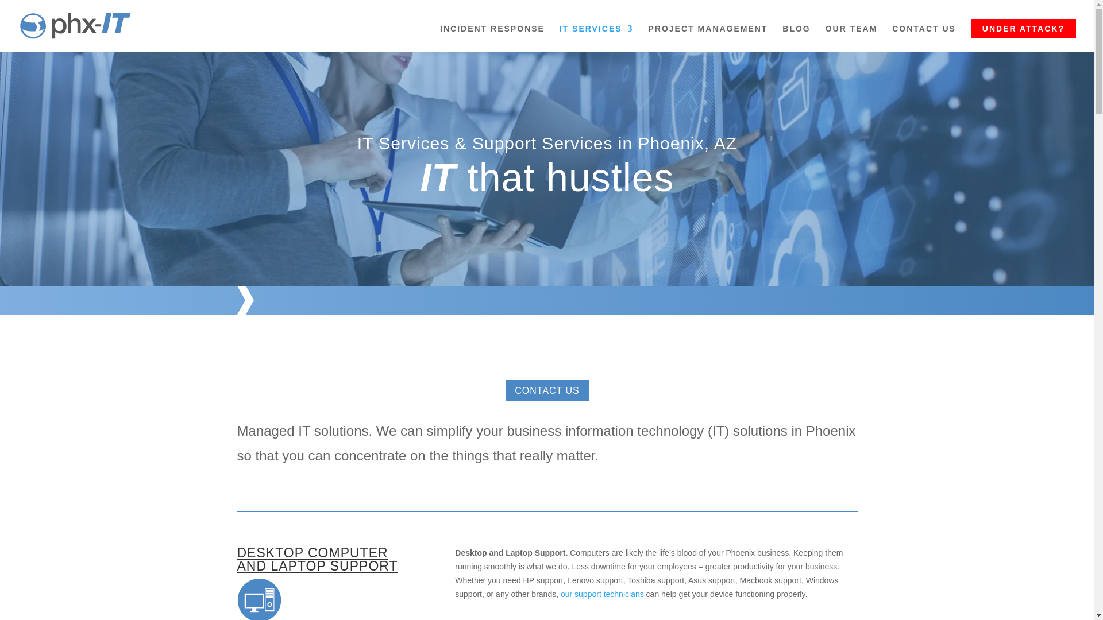 The height and width of the screenshot is (620, 1103). Describe the element at coordinates (317, 559) in the screenshot. I see `DESKTOP COMPUTER AND LAPTOP SUPPORT` at that location.